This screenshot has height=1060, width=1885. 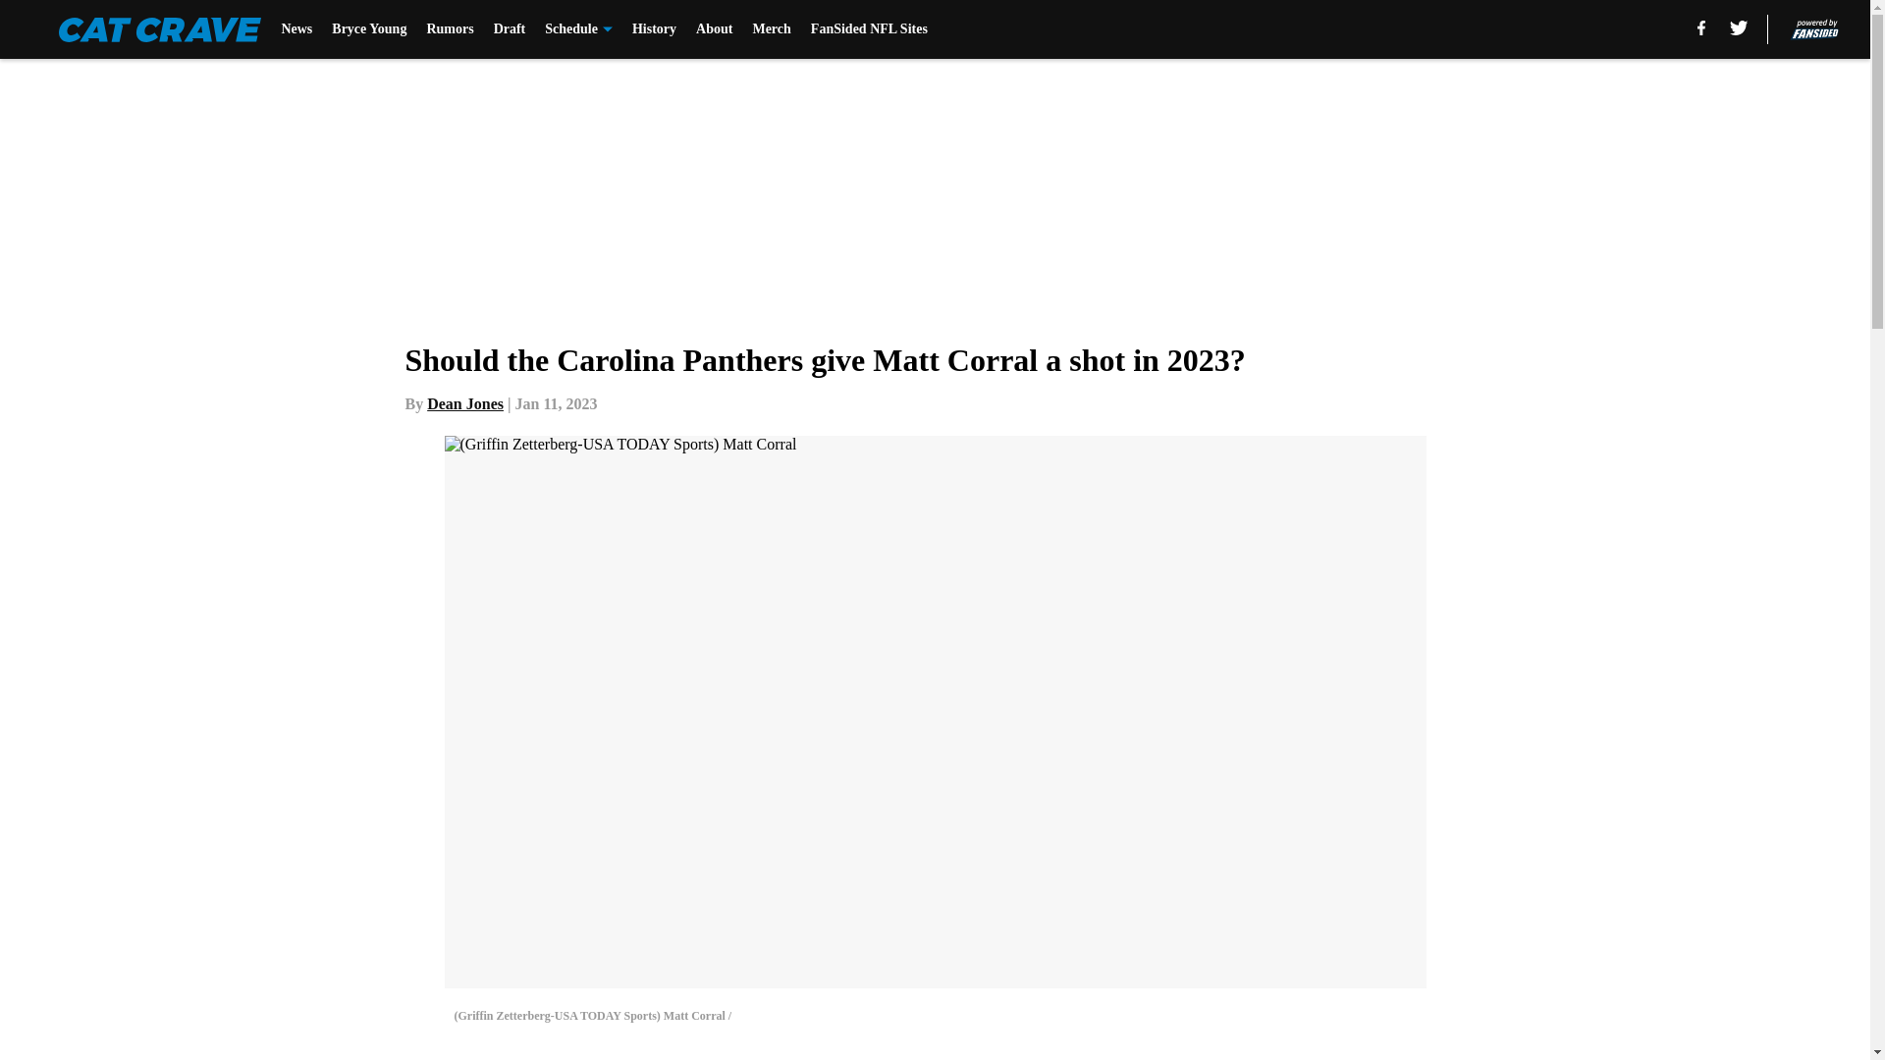 I want to click on News, so click(x=296, y=29).